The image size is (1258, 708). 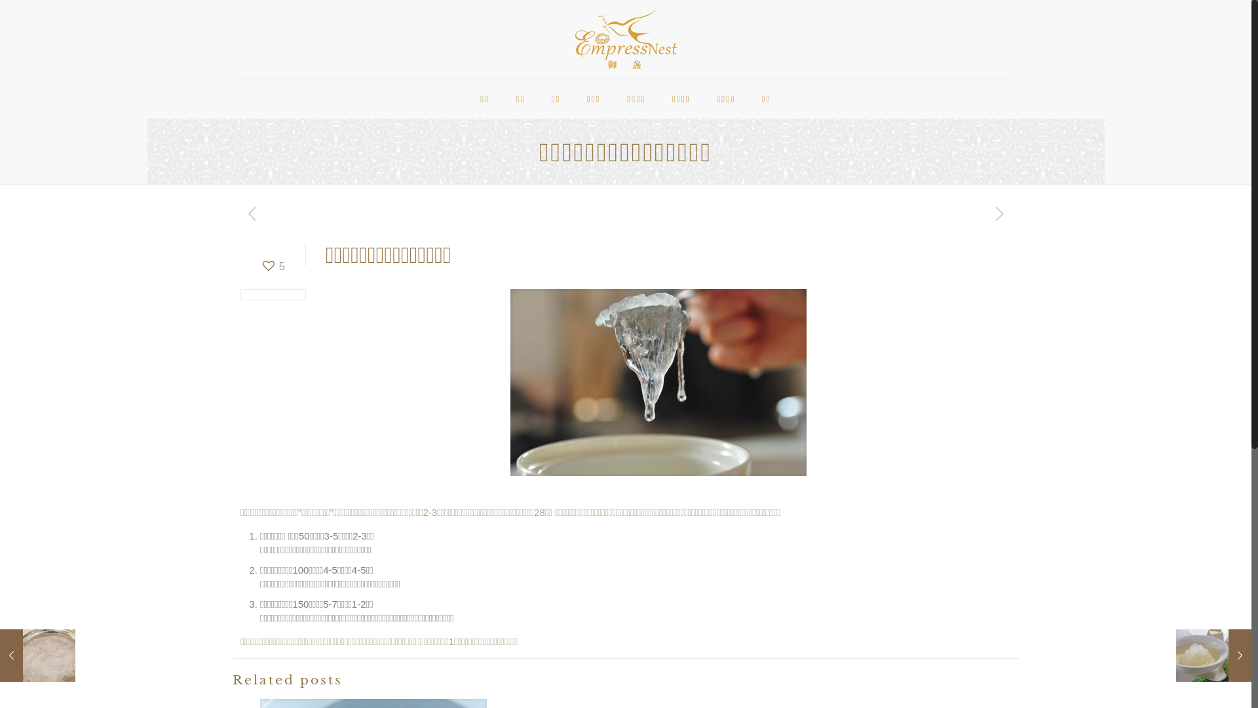 What do you see at coordinates (273, 266) in the screenshot?
I see `5` at bounding box center [273, 266].